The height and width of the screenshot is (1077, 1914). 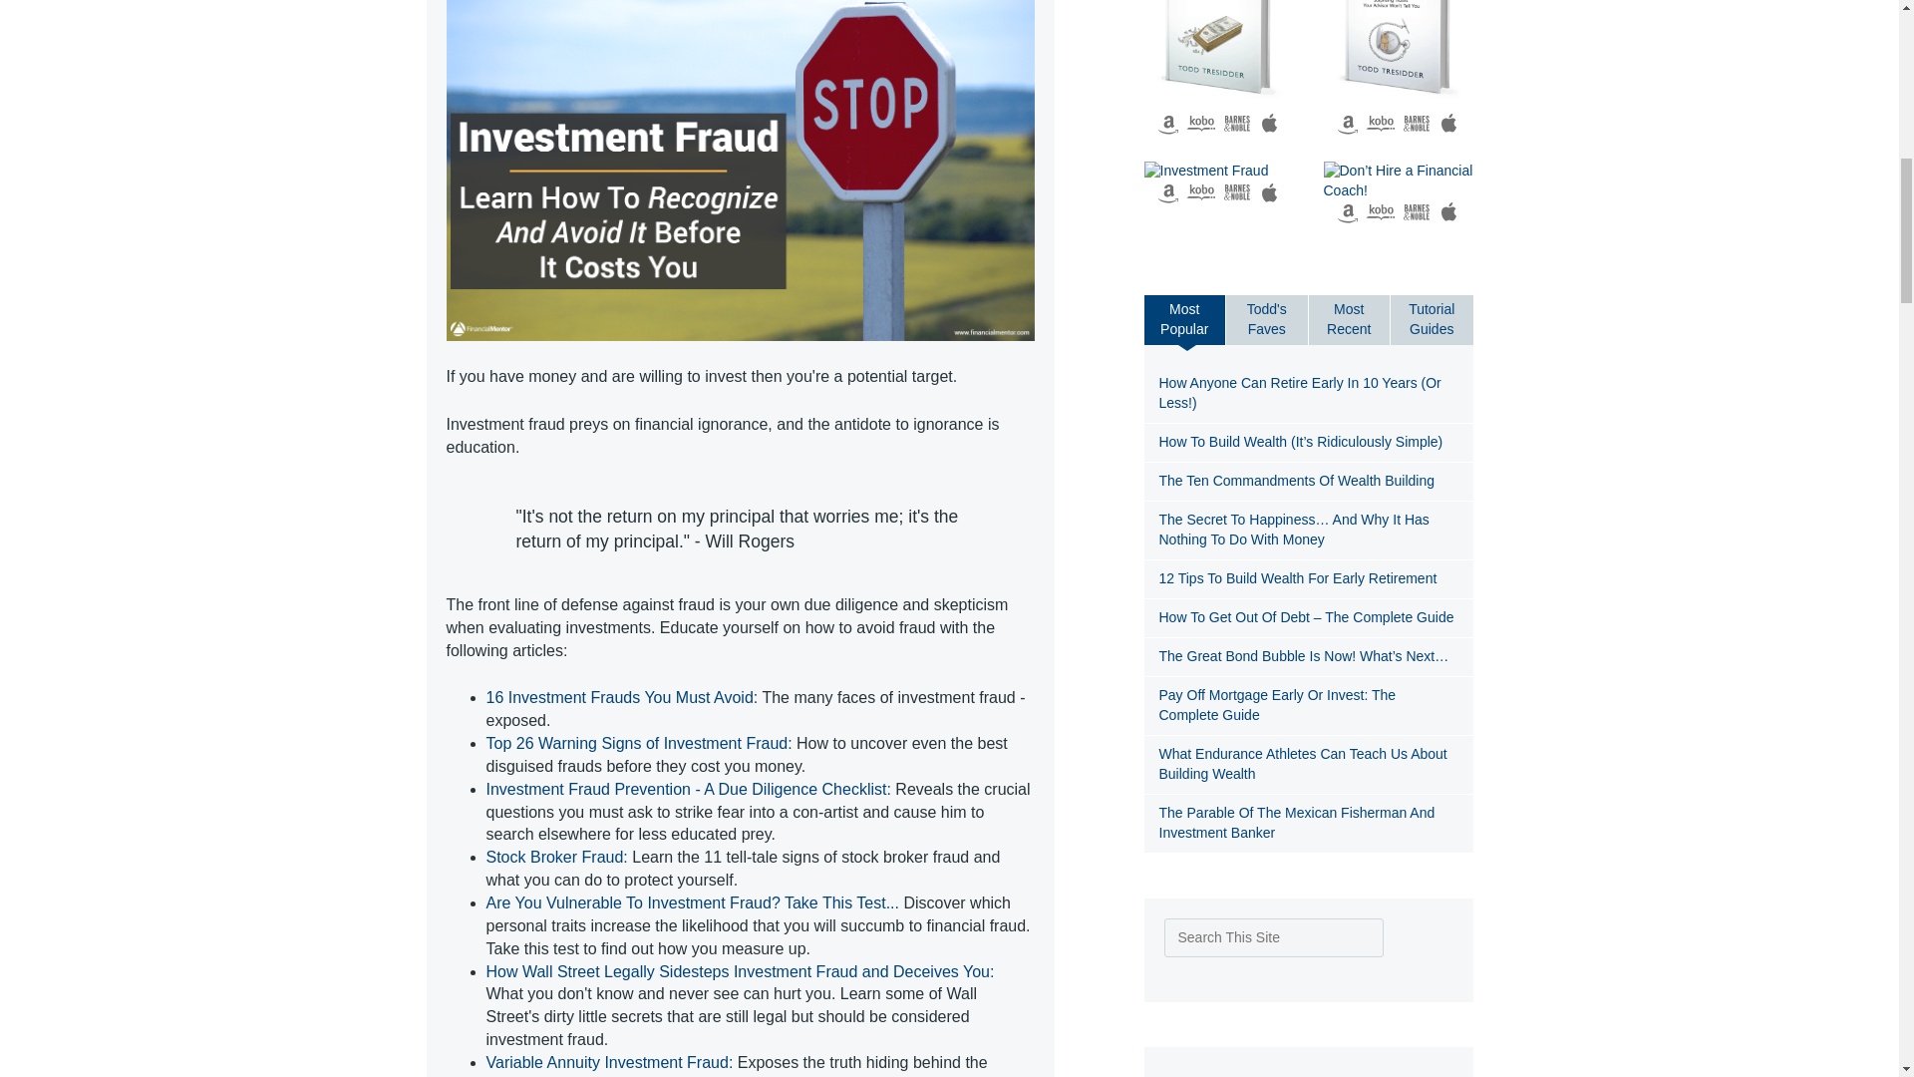 What do you see at coordinates (688, 790) in the screenshot?
I see `Investment Fraud Prevention Due Diligence Checklist` at bounding box center [688, 790].